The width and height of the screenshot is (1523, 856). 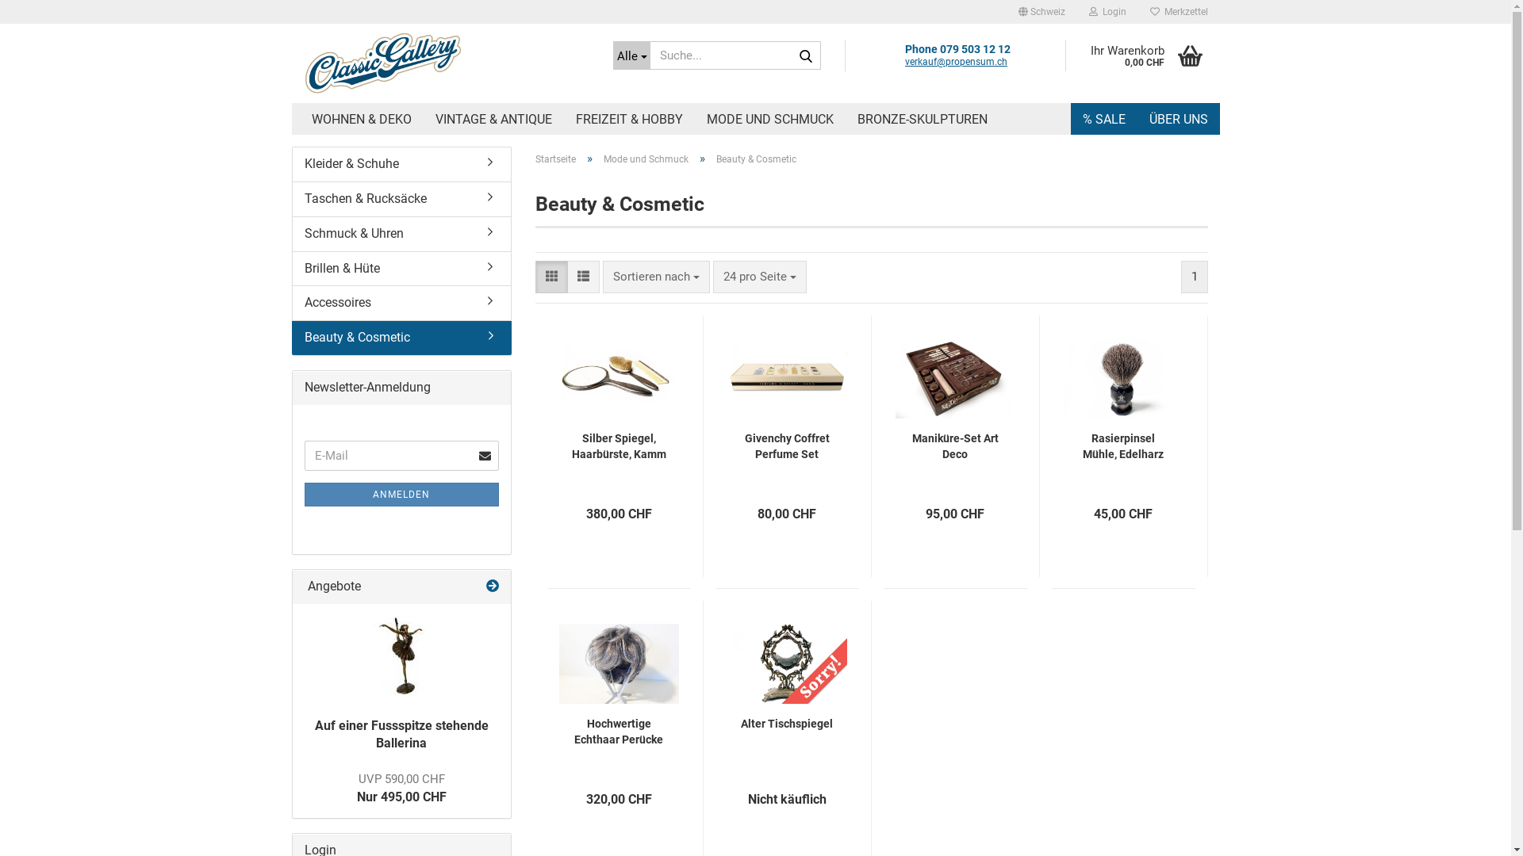 What do you see at coordinates (401, 303) in the screenshot?
I see `Accessoires` at bounding box center [401, 303].